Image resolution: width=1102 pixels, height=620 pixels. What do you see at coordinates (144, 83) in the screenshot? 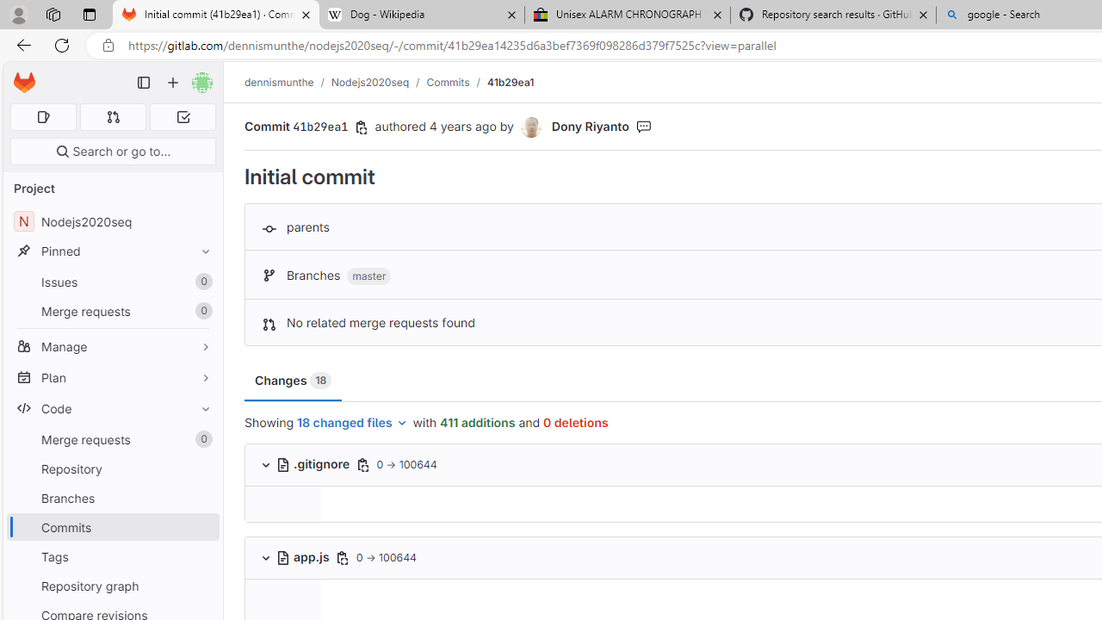
I see `Primary navigation sidebar` at bounding box center [144, 83].